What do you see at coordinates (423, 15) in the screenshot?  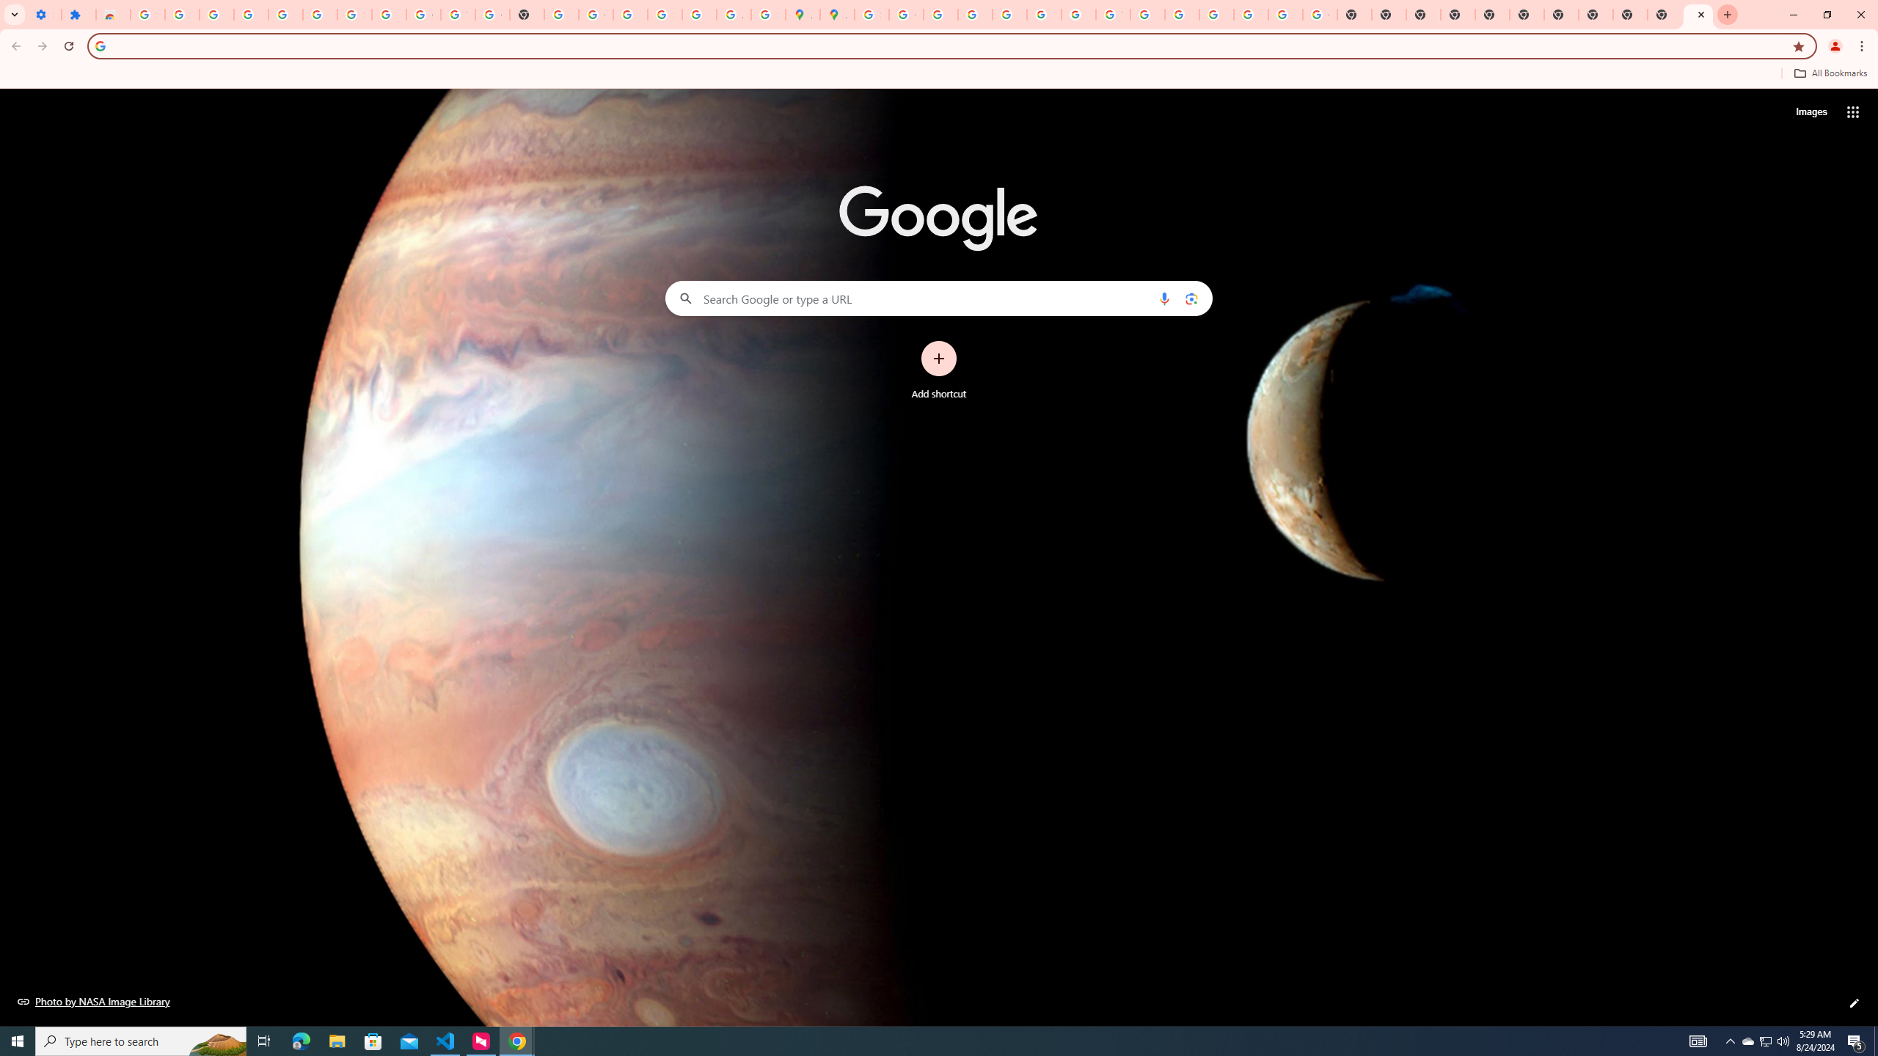 I see `Google Account` at bounding box center [423, 15].